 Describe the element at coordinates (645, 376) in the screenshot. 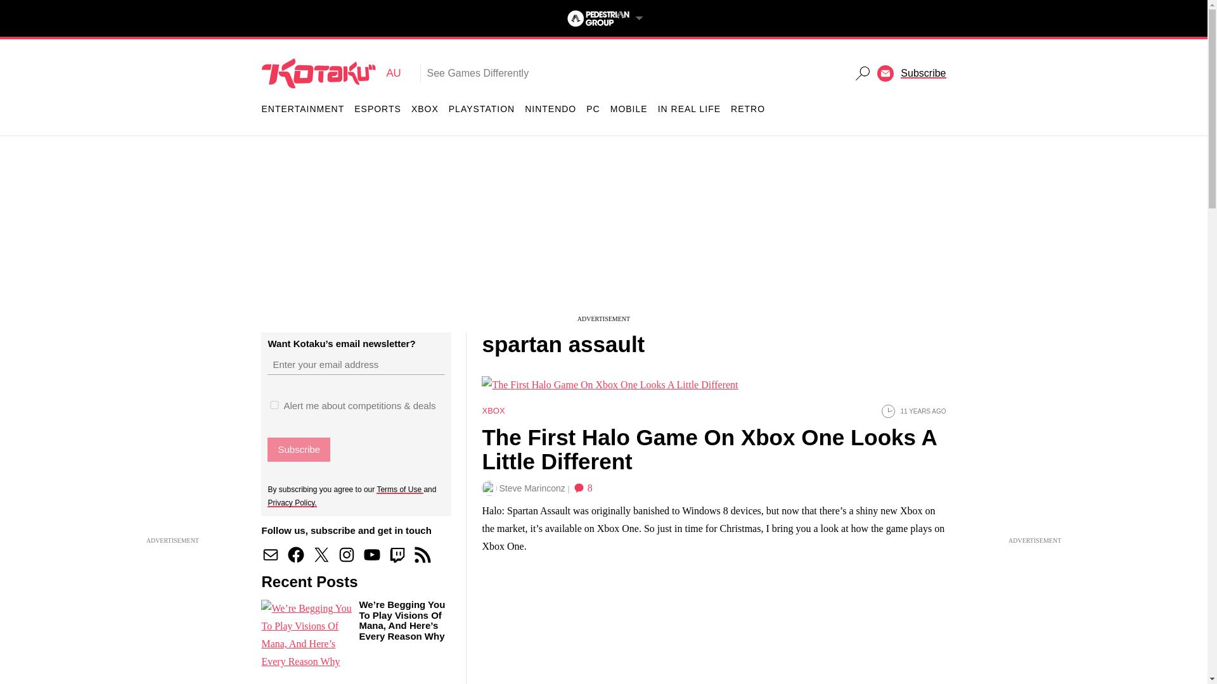

I see `facebook` at that location.